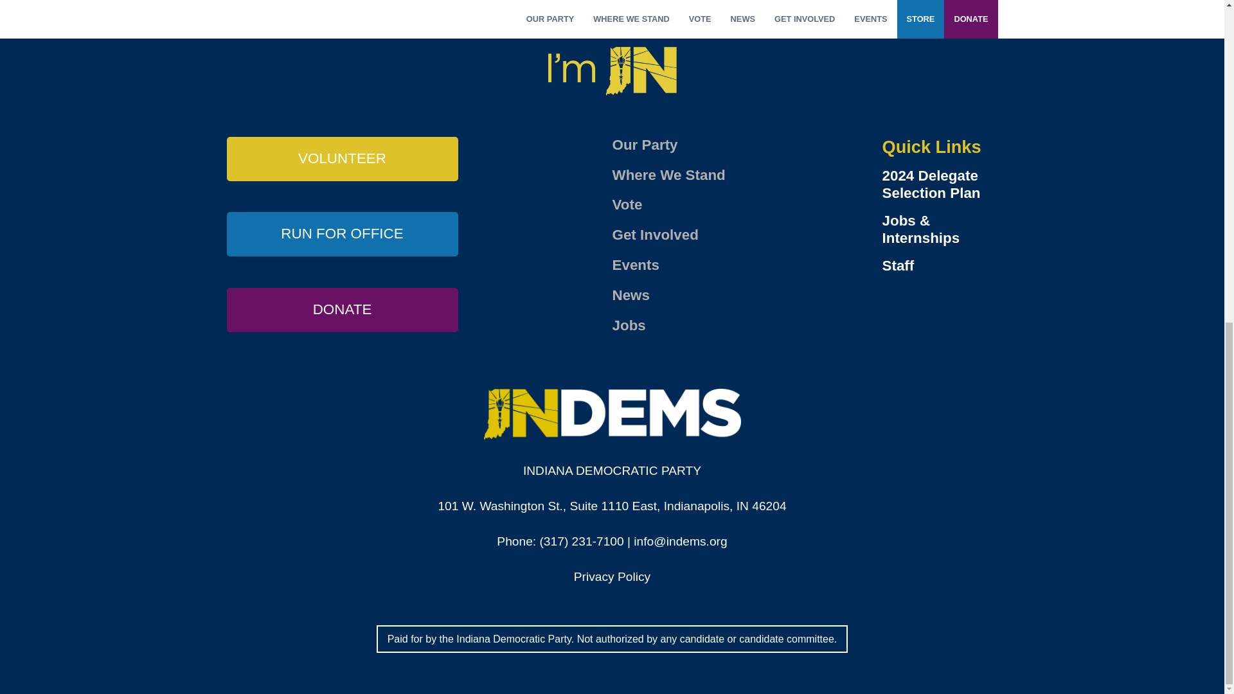 The height and width of the screenshot is (694, 1234). I want to click on Our Party, so click(645, 144).